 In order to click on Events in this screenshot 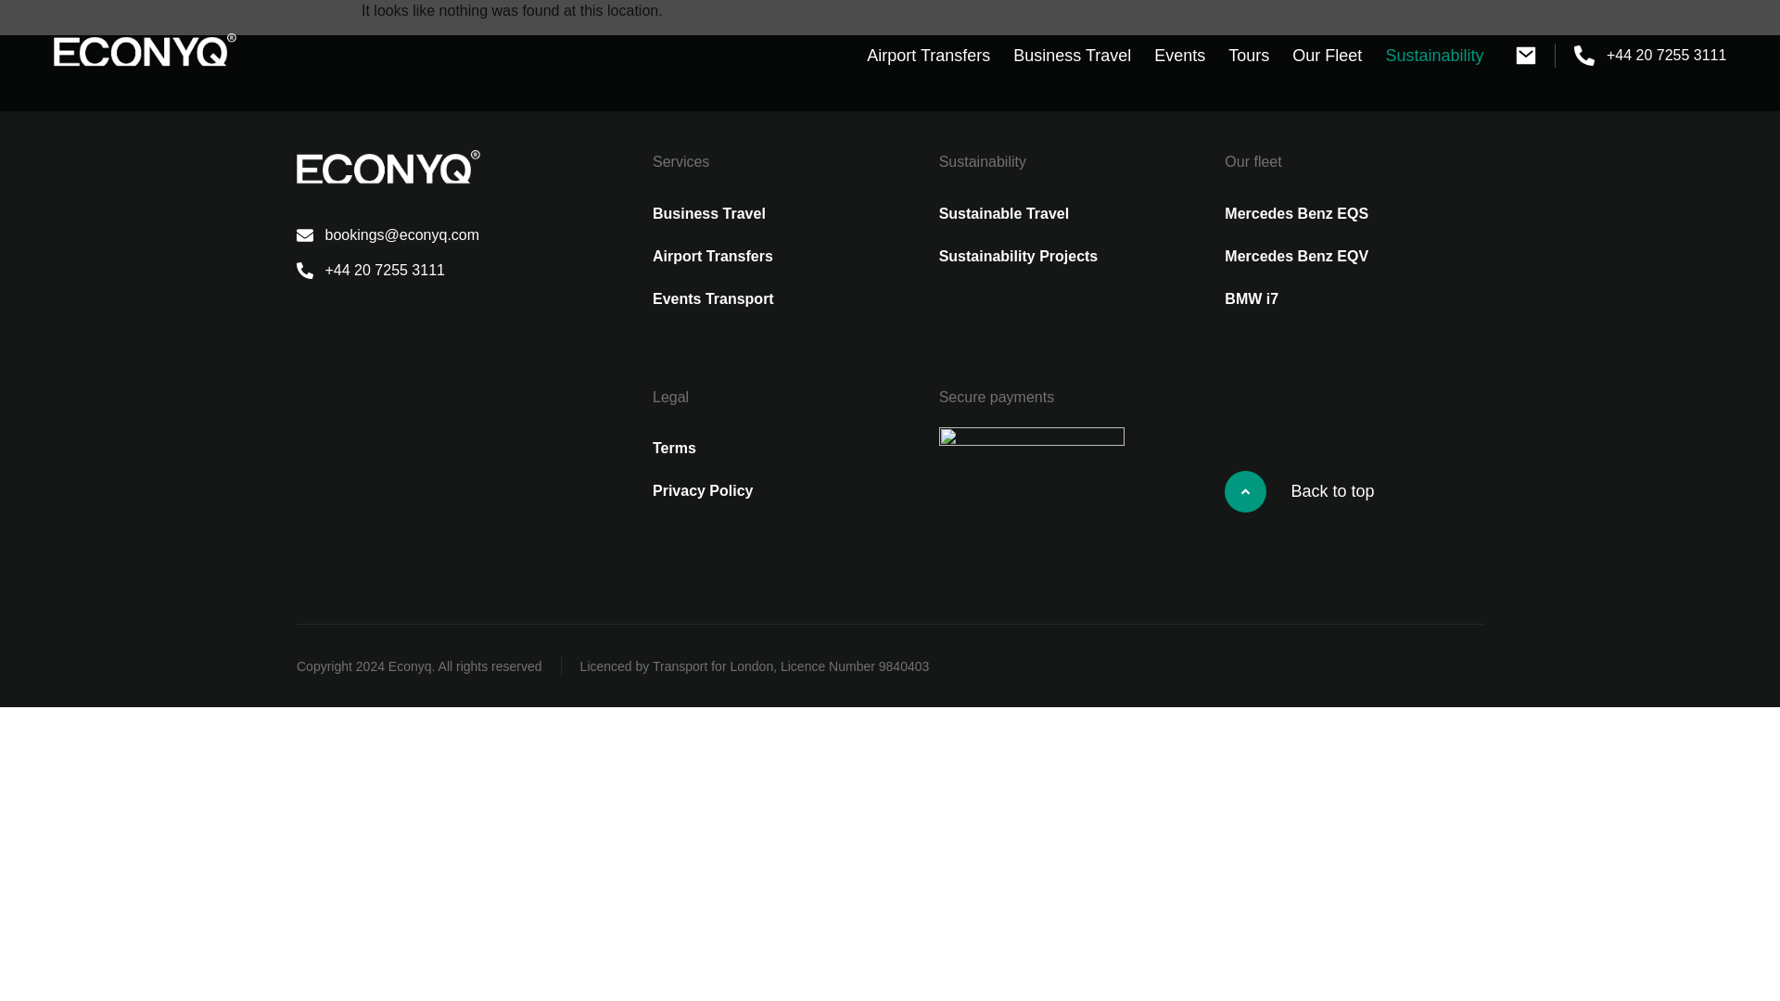, I will do `click(1179, 56)`.